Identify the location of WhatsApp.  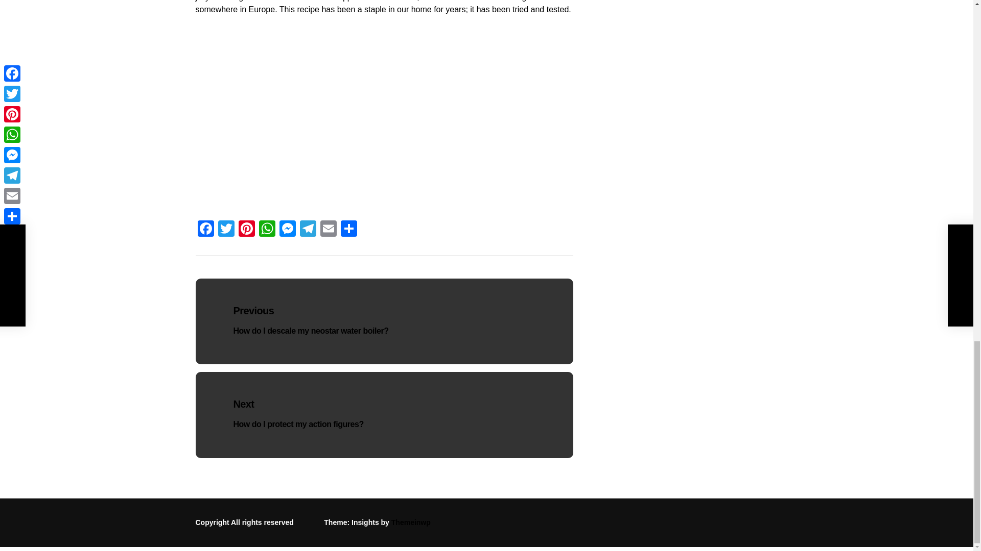
(266, 230).